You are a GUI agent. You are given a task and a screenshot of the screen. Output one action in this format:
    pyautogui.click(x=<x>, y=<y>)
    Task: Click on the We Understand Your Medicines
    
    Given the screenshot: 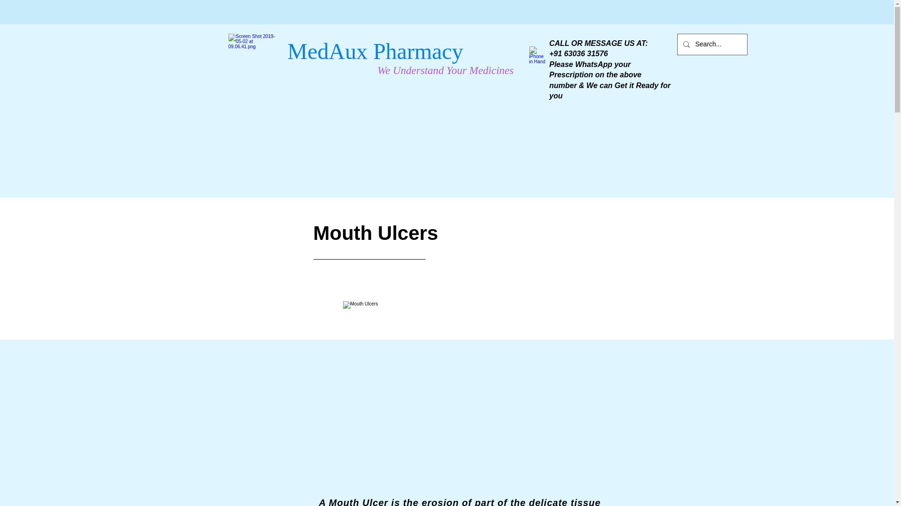 What is the action you would take?
    pyautogui.click(x=445, y=70)
    